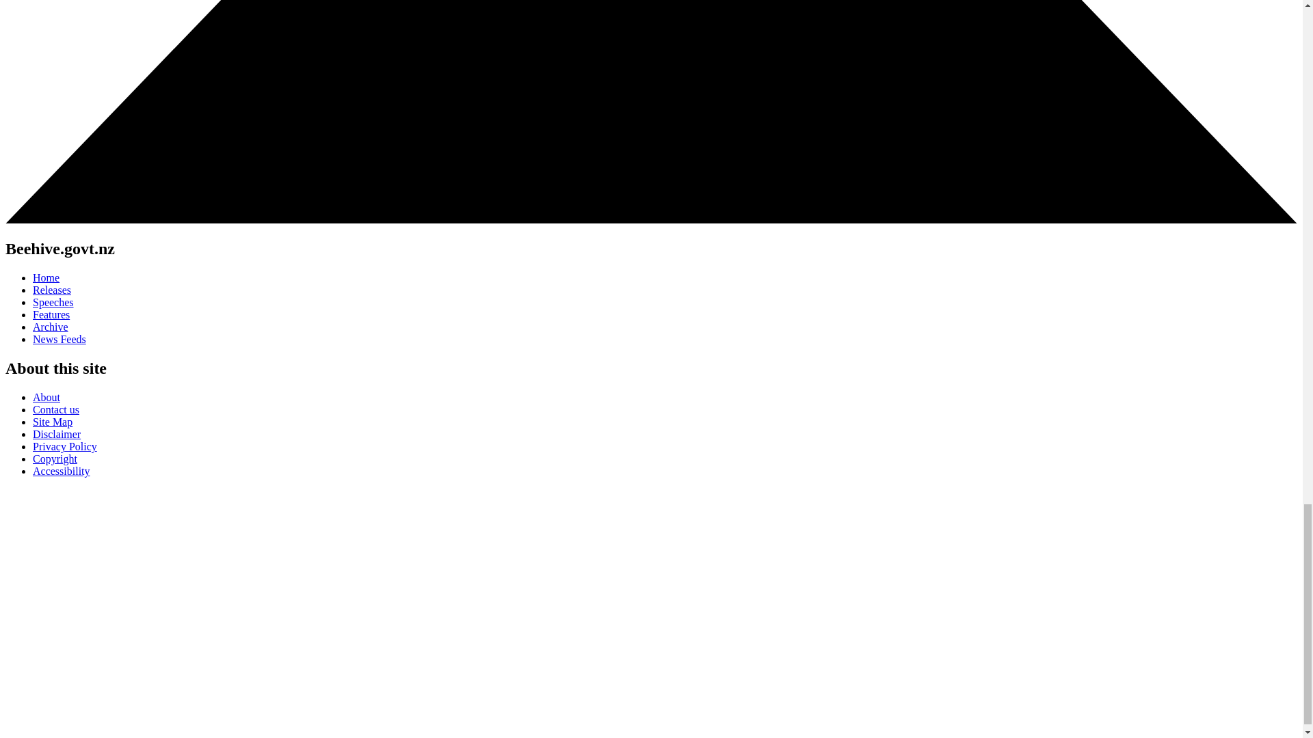  What do you see at coordinates (52, 290) in the screenshot?
I see `Releases` at bounding box center [52, 290].